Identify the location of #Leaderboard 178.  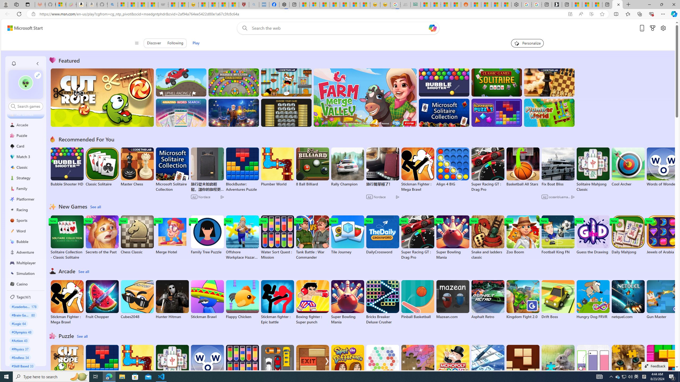
(24, 306).